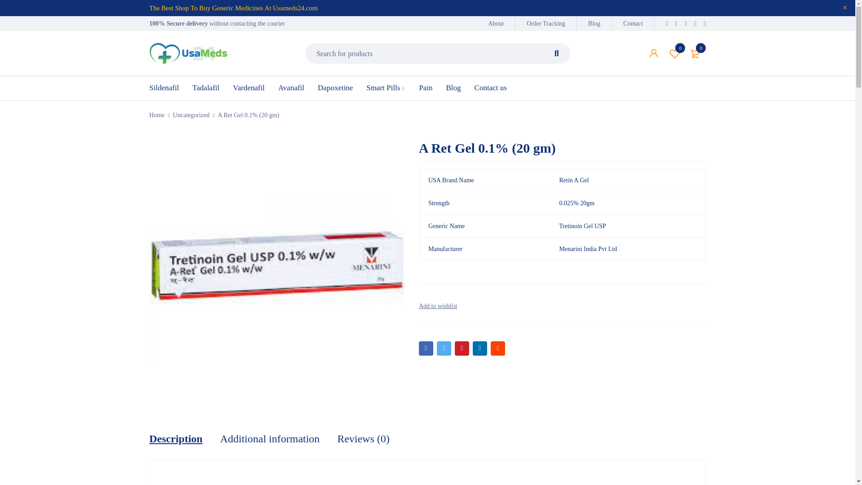 Image resolution: width=862 pixels, height=485 pixels. I want to click on Search, so click(546, 23).